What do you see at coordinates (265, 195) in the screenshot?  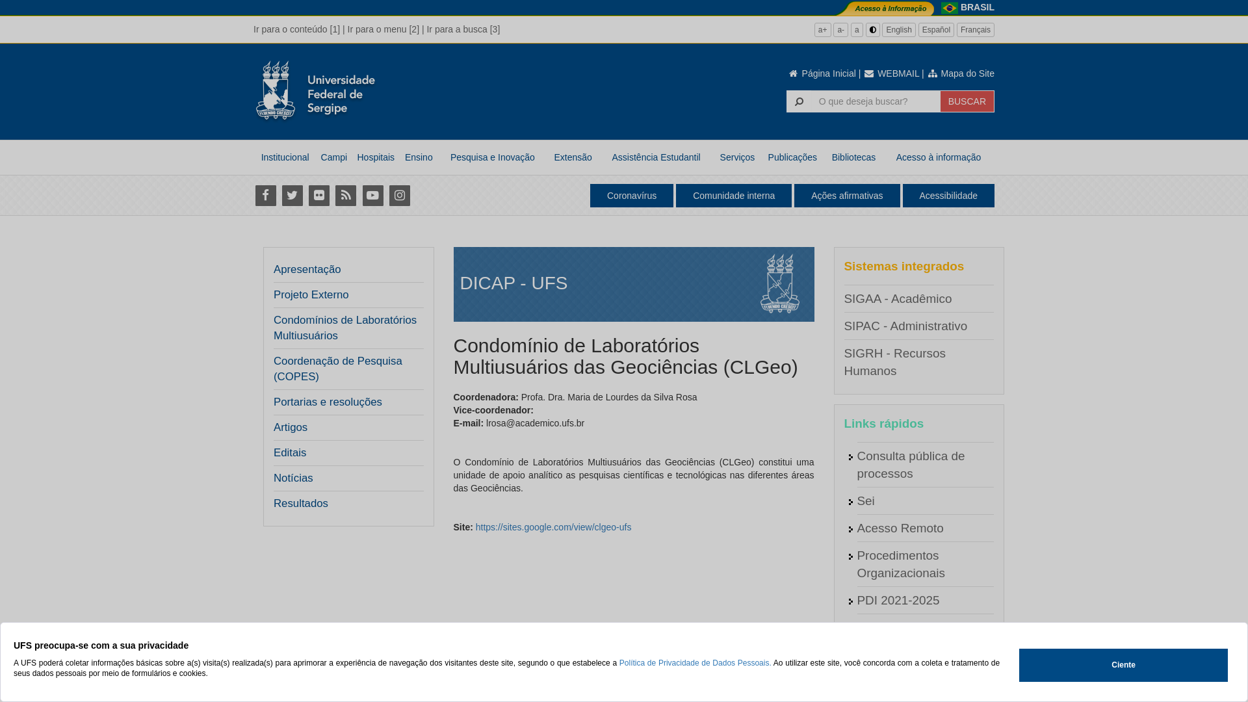 I see `Facebook` at bounding box center [265, 195].